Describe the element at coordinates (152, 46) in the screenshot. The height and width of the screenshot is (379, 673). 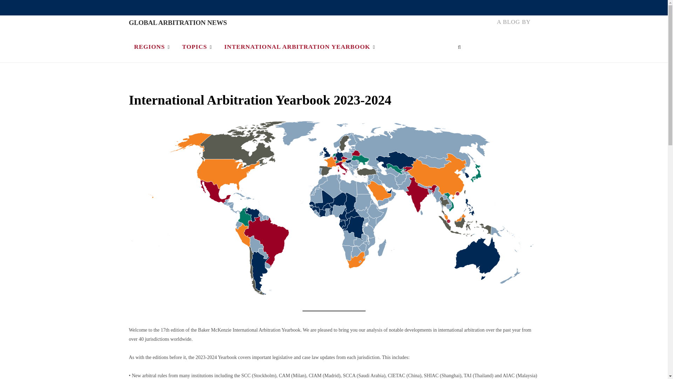
I see `REGIONS` at that location.